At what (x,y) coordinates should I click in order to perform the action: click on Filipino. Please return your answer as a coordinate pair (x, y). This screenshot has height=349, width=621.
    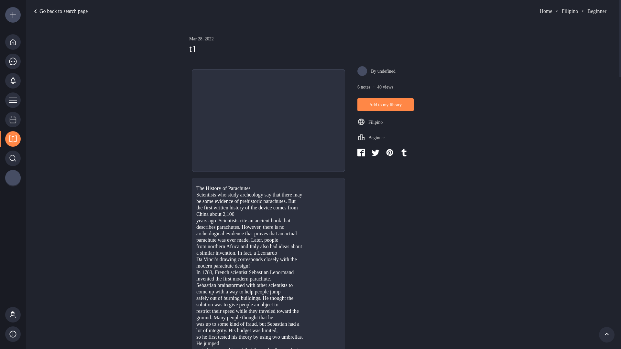
    Looking at the image, I should click on (570, 11).